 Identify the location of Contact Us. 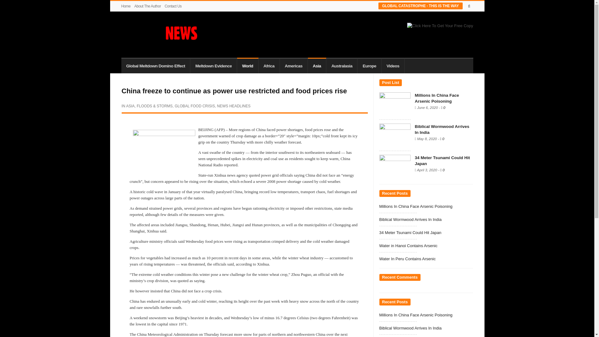
(173, 6).